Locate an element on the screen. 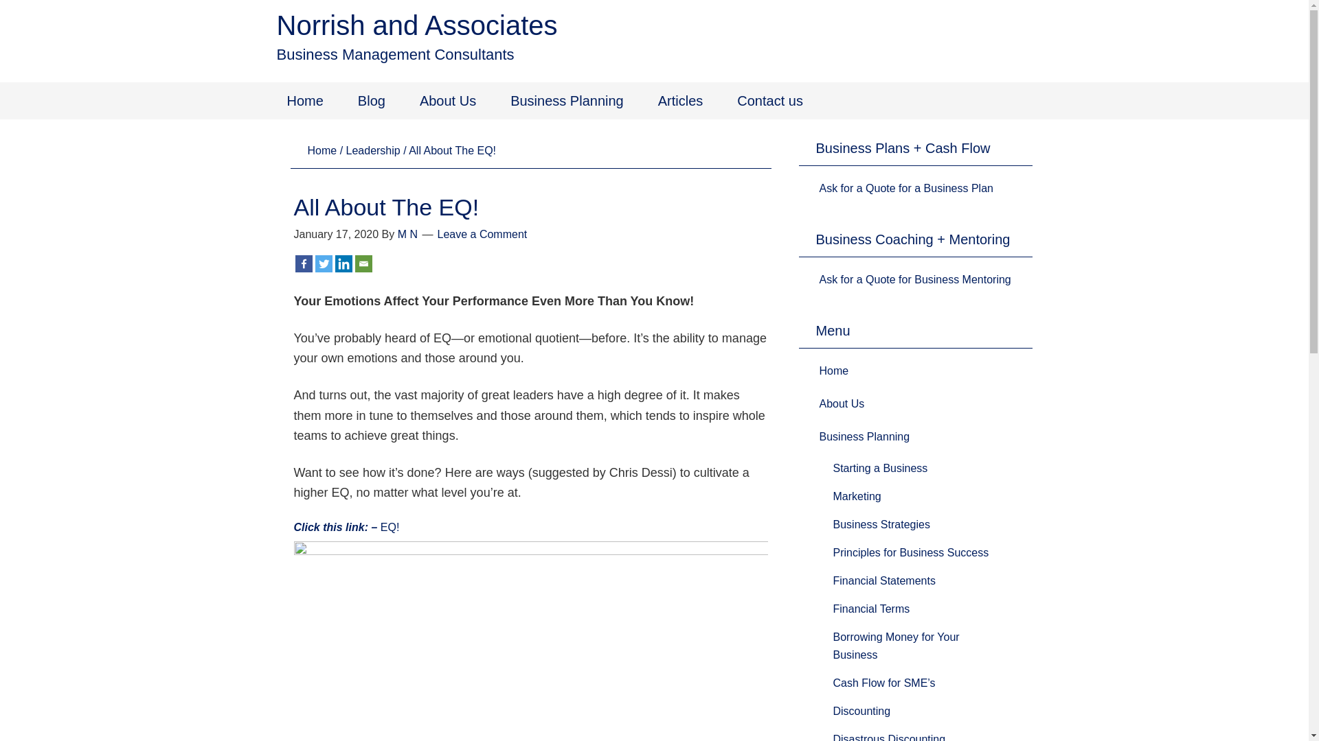 The height and width of the screenshot is (741, 1319). Business Planning is located at coordinates (567, 101).